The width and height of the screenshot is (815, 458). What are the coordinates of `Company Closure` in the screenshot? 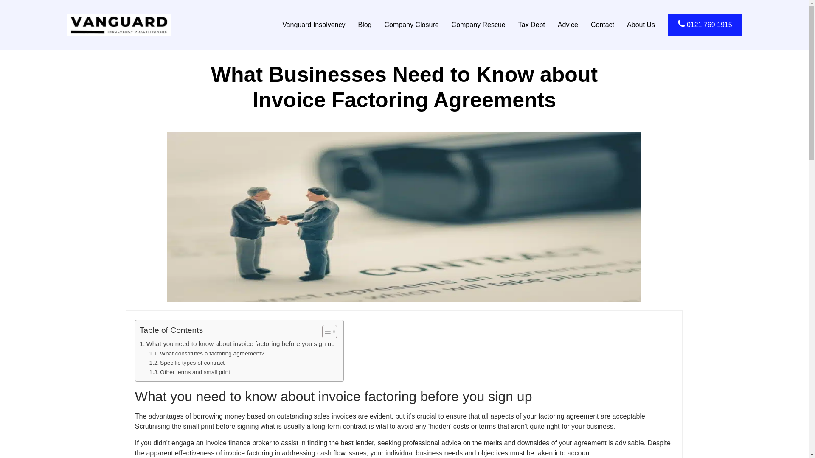 It's located at (411, 25).